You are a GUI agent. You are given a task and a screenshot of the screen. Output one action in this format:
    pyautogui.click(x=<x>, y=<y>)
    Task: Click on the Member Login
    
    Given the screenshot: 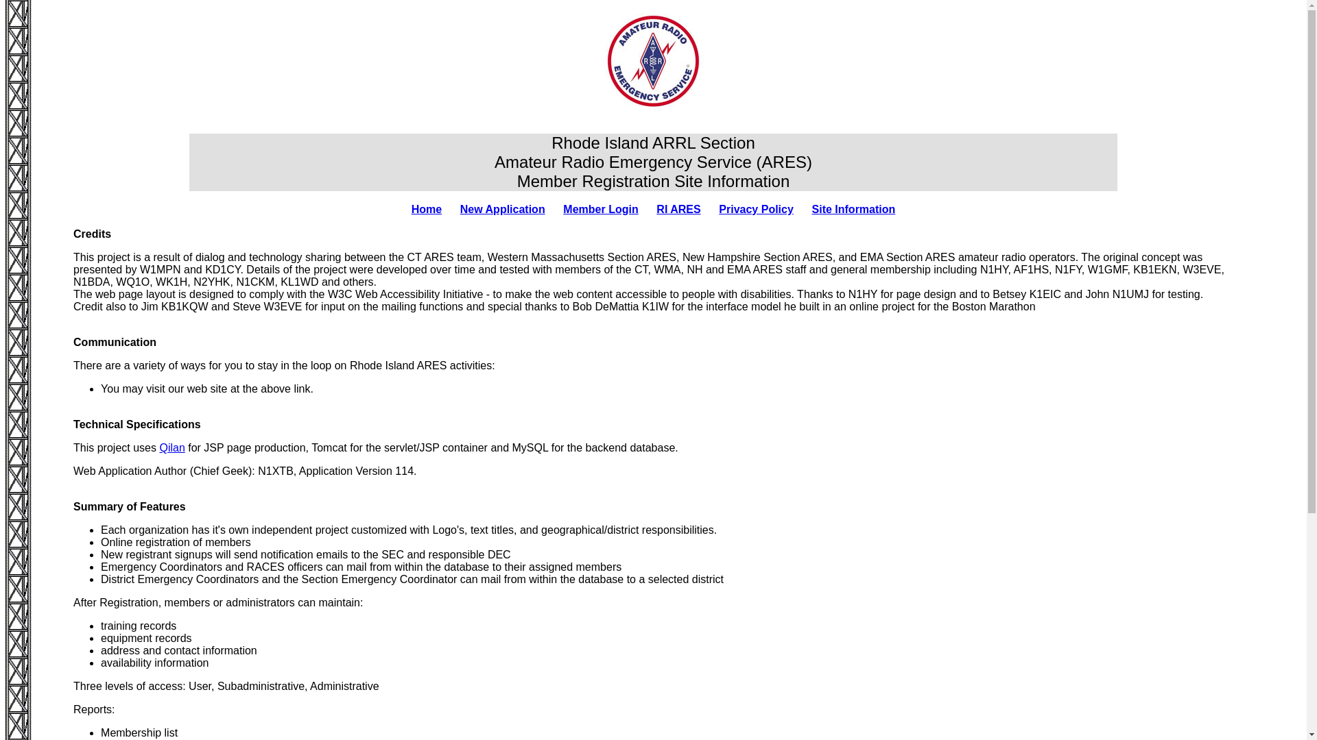 What is the action you would take?
    pyautogui.click(x=600, y=210)
    